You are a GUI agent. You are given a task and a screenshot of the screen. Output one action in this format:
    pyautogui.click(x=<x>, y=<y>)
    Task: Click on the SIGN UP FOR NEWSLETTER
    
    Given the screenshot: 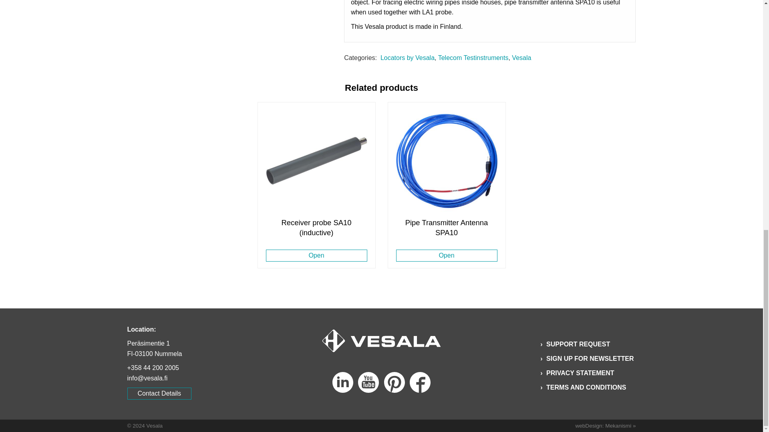 What is the action you would take?
    pyautogui.click(x=590, y=358)
    